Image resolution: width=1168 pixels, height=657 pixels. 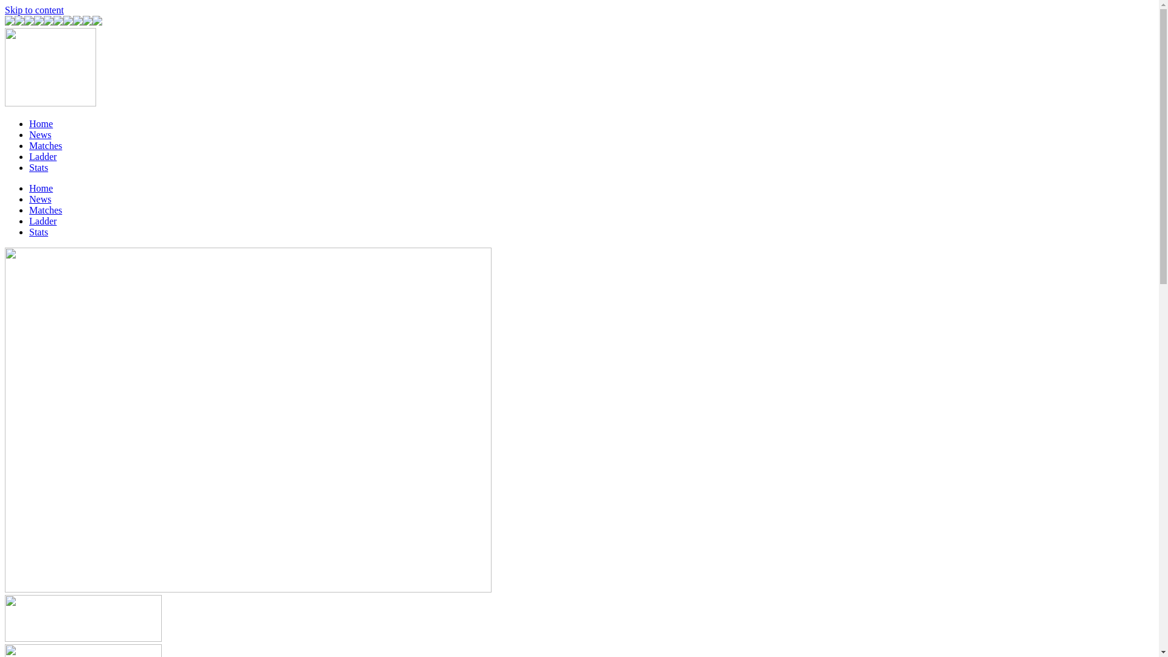 I want to click on News, so click(x=40, y=135).